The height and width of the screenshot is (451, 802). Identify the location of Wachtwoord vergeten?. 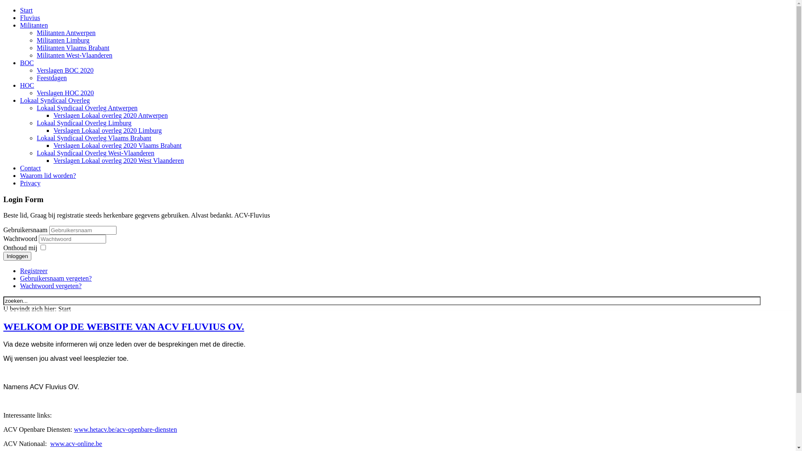
(51, 286).